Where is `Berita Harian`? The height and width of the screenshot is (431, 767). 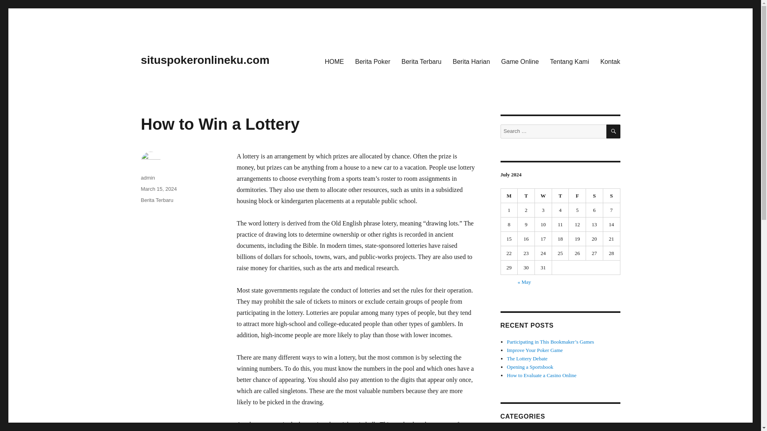 Berita Harian is located at coordinates (471, 61).